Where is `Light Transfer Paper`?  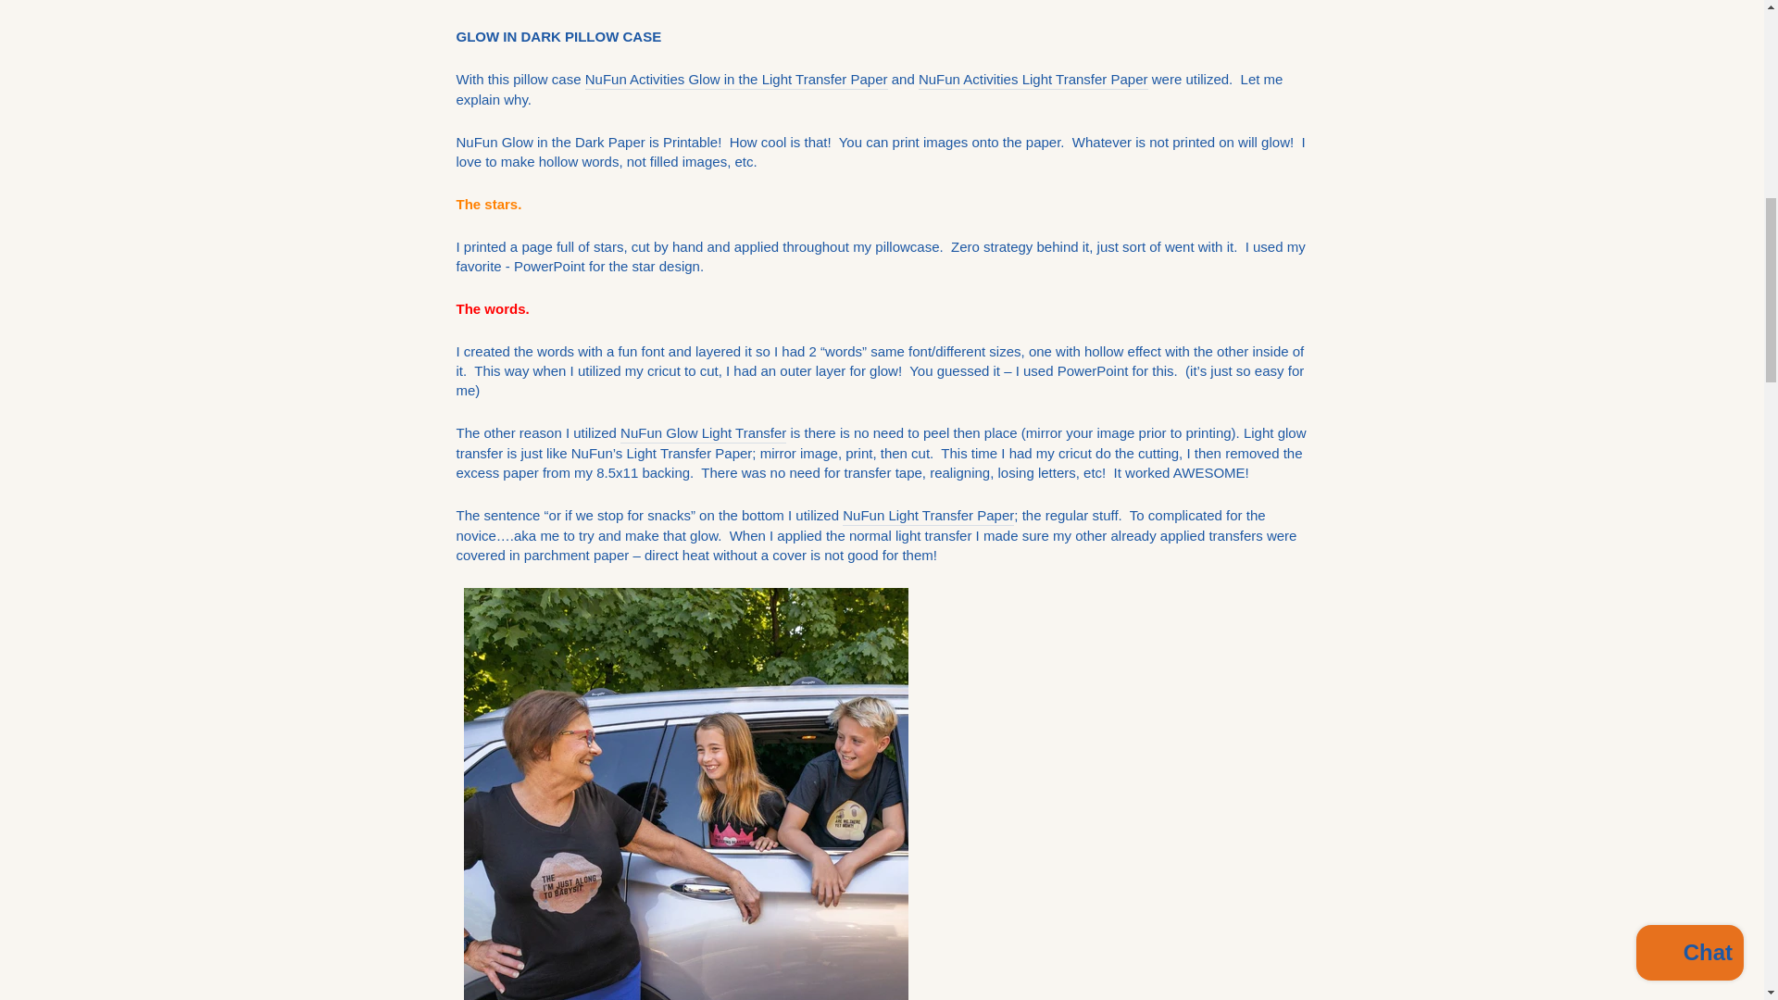 Light Transfer Paper is located at coordinates (1033, 80).